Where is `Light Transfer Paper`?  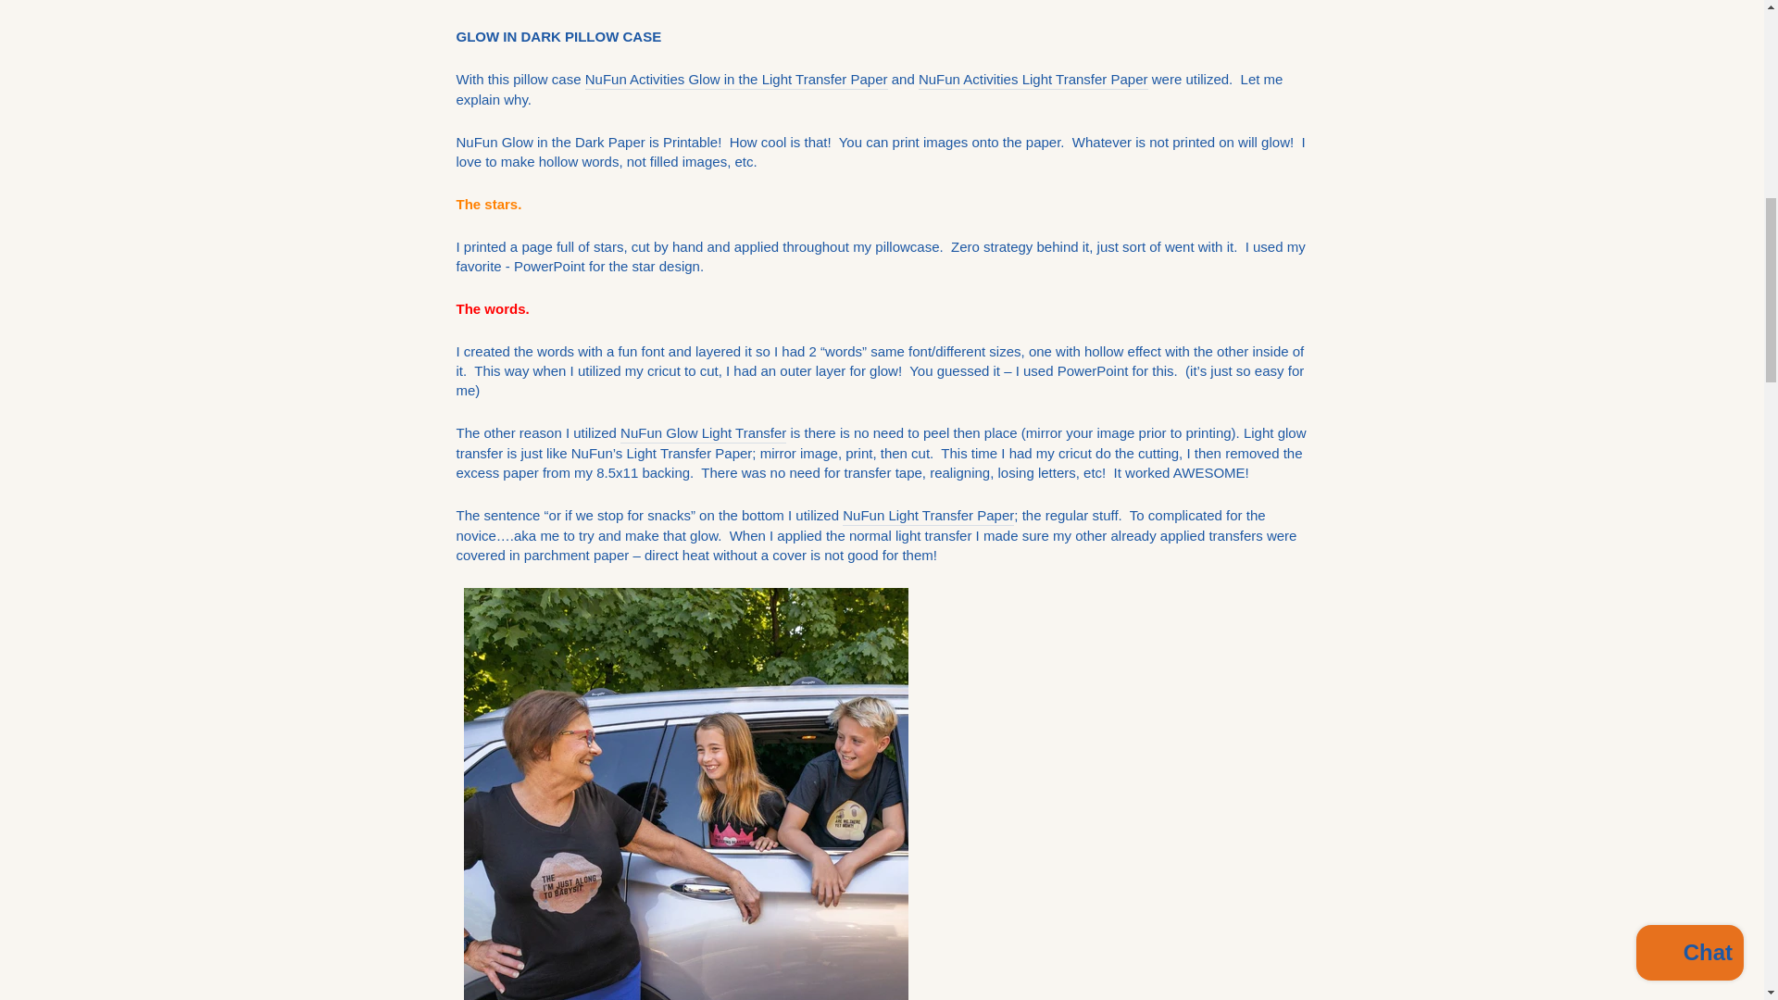 Light Transfer Paper is located at coordinates (1033, 80).